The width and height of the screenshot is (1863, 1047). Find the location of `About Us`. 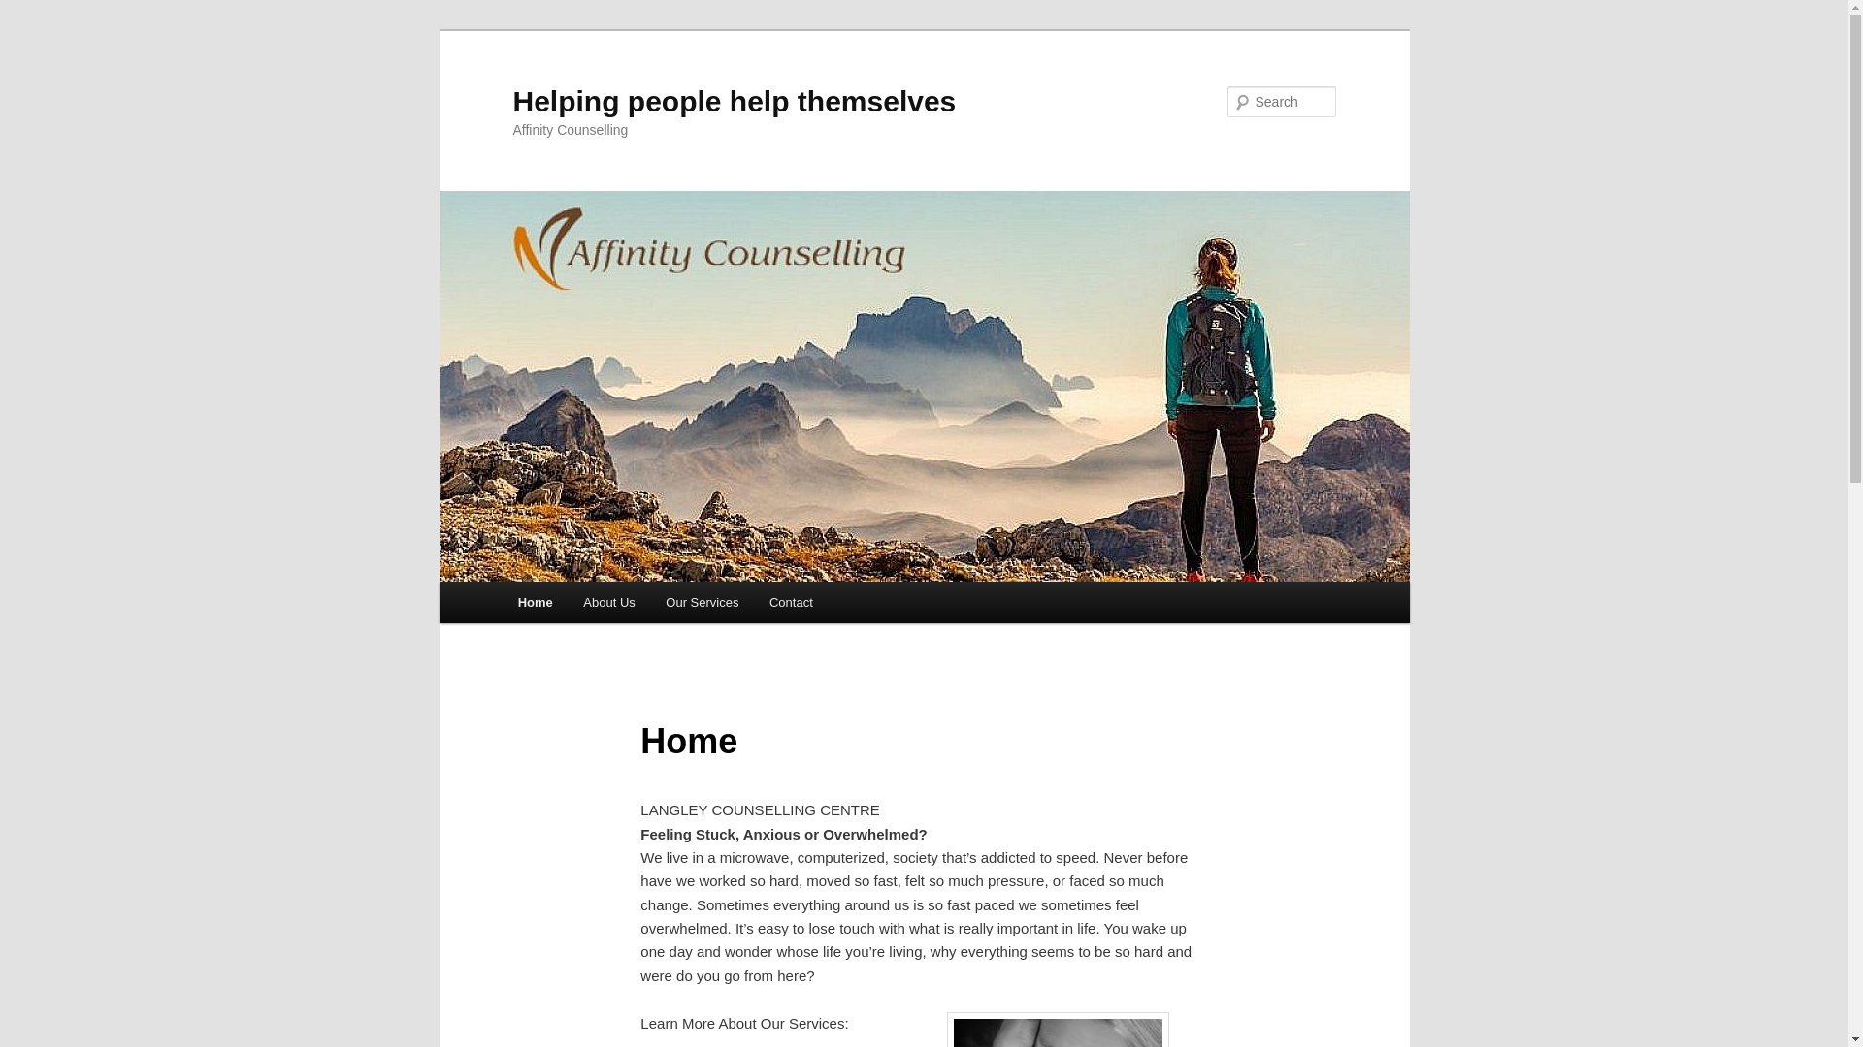

About Us is located at coordinates (609, 603).